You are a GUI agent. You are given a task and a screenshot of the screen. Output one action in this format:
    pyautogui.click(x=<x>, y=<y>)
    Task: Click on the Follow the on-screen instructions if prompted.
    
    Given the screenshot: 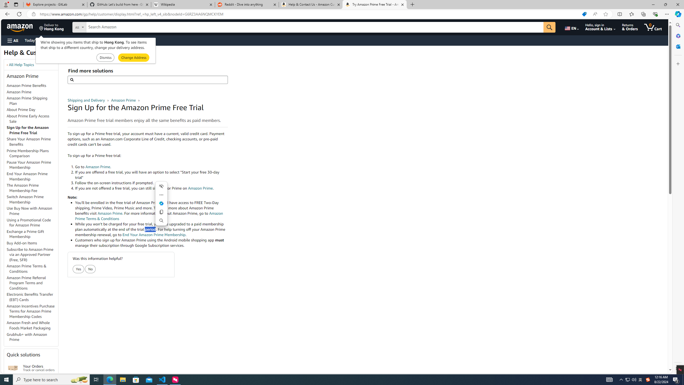 What is the action you would take?
    pyautogui.click(x=151, y=183)
    